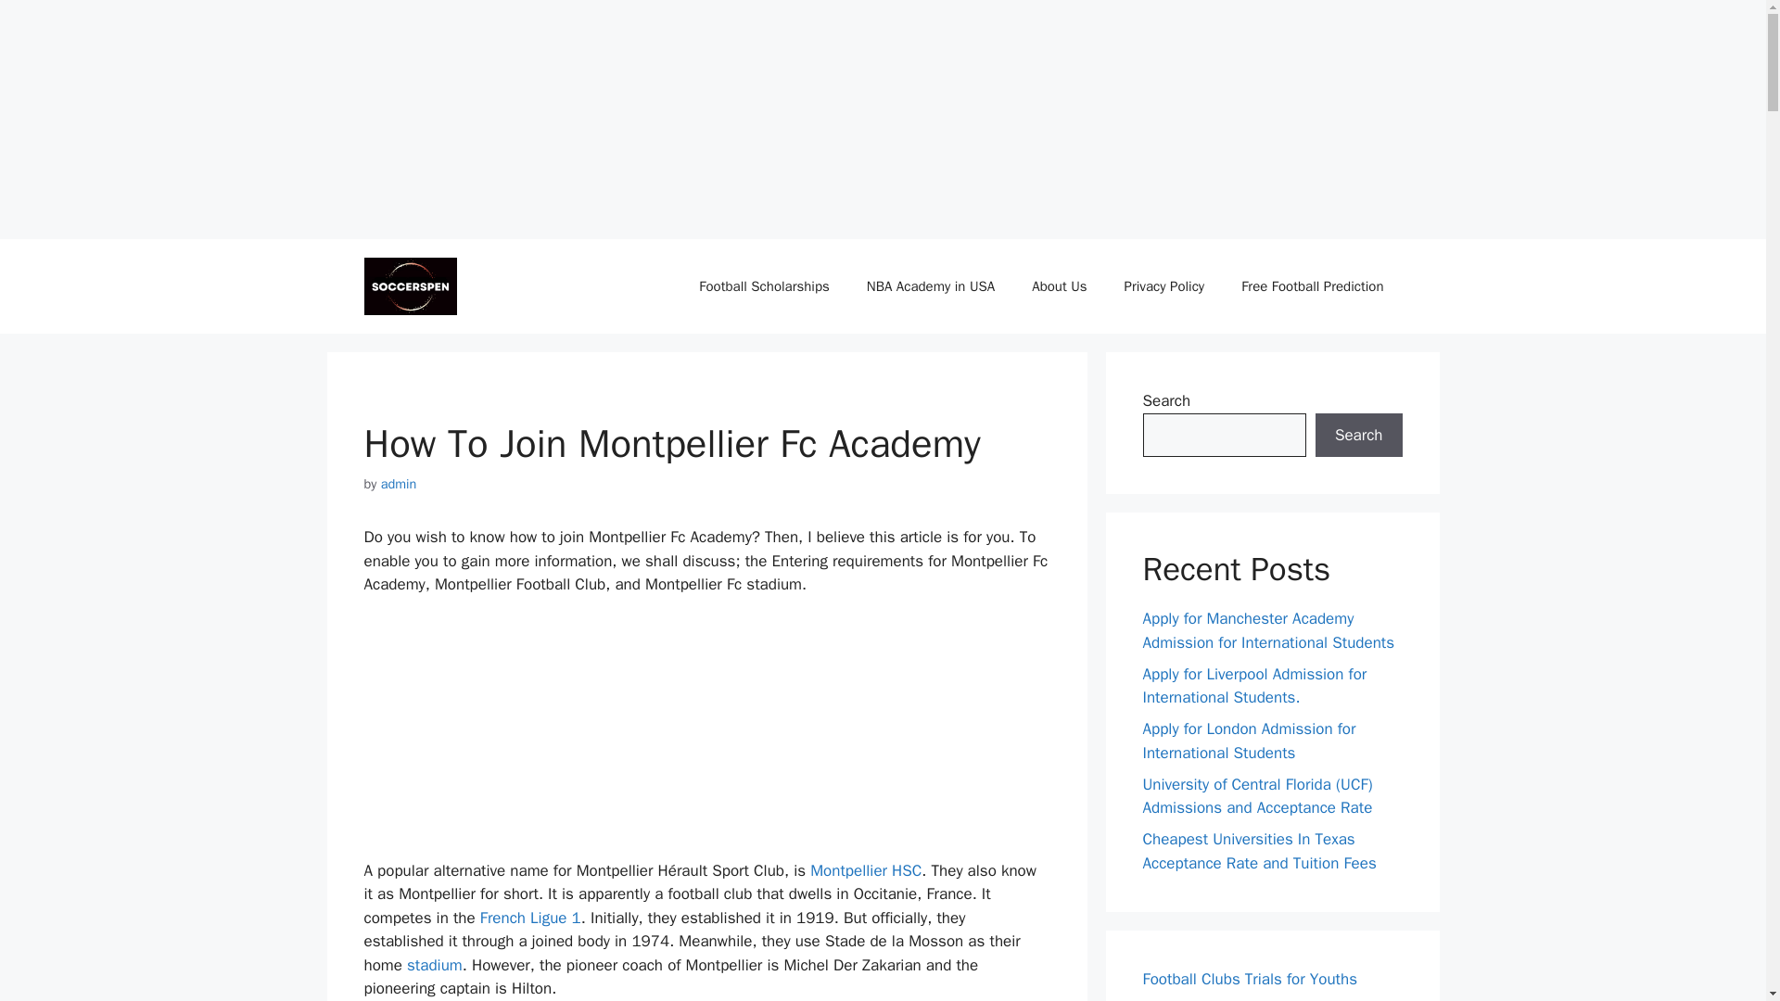 The image size is (1780, 1001). I want to click on About Us, so click(1059, 285).